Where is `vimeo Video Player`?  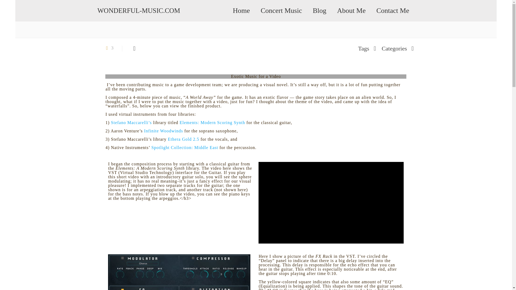
vimeo Video Player is located at coordinates (331, 202).